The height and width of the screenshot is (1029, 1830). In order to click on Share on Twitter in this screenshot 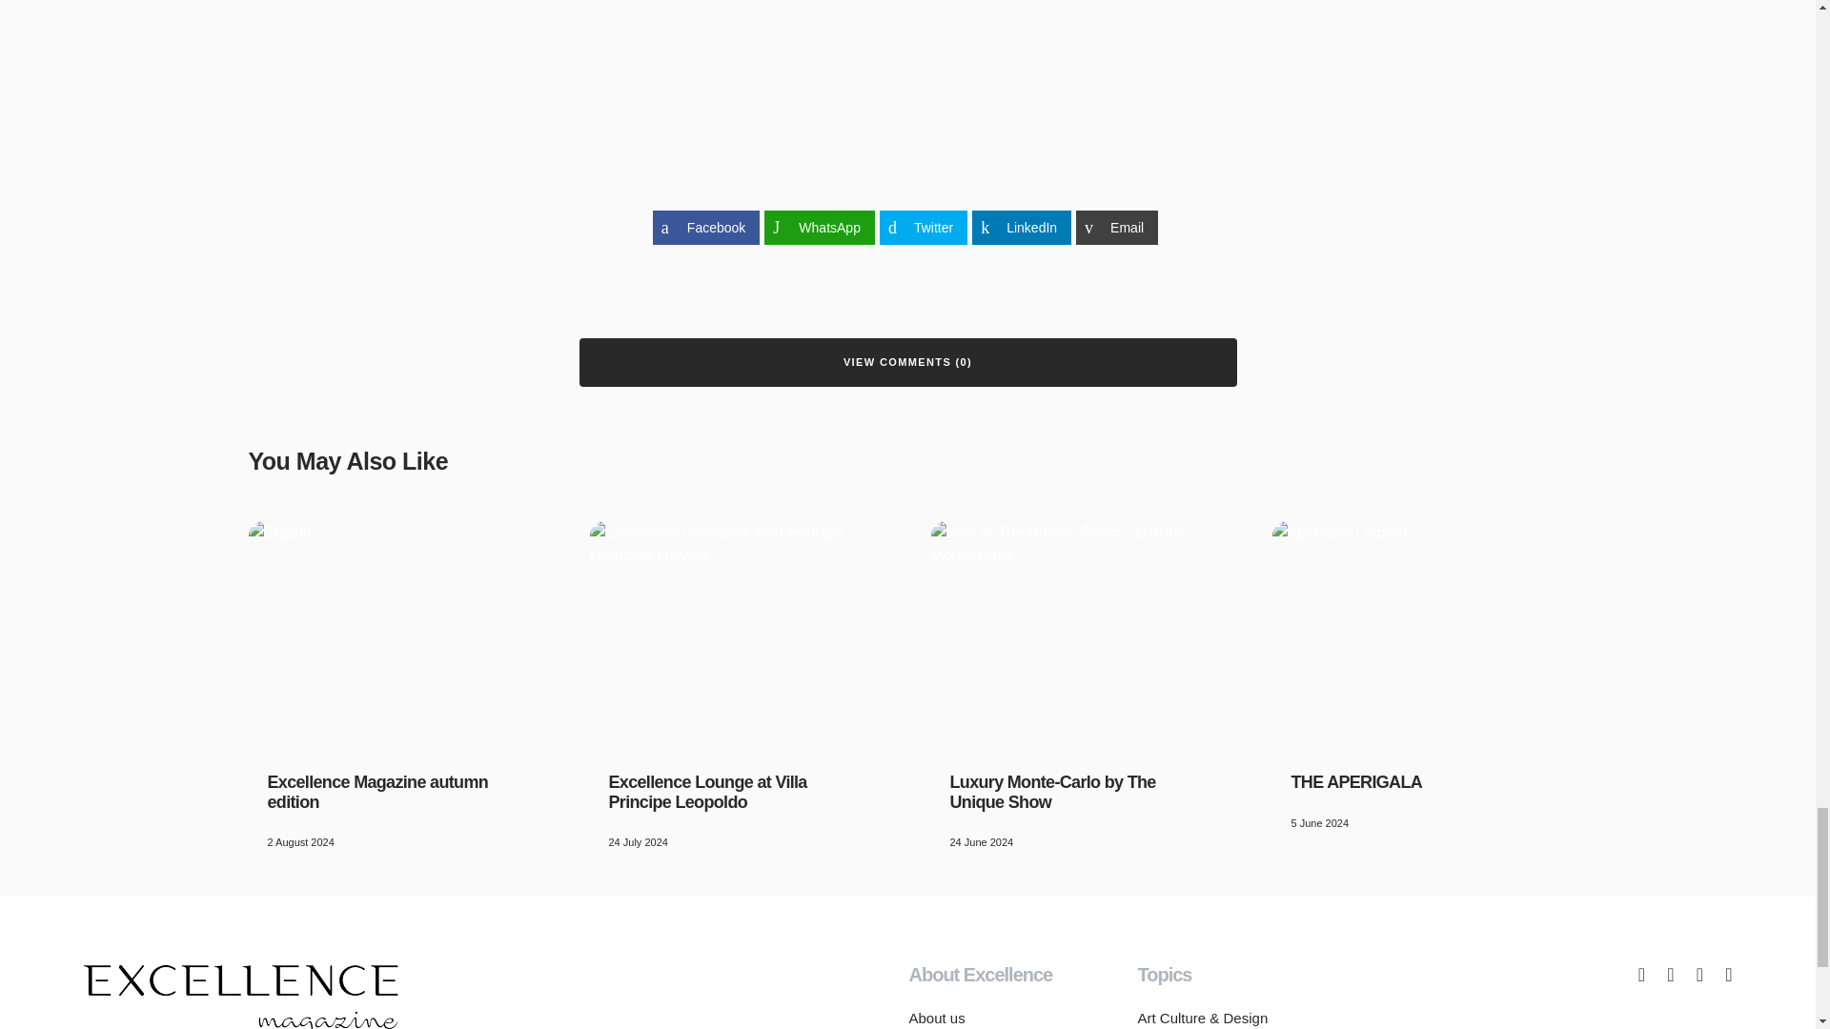, I will do `click(924, 228)`.